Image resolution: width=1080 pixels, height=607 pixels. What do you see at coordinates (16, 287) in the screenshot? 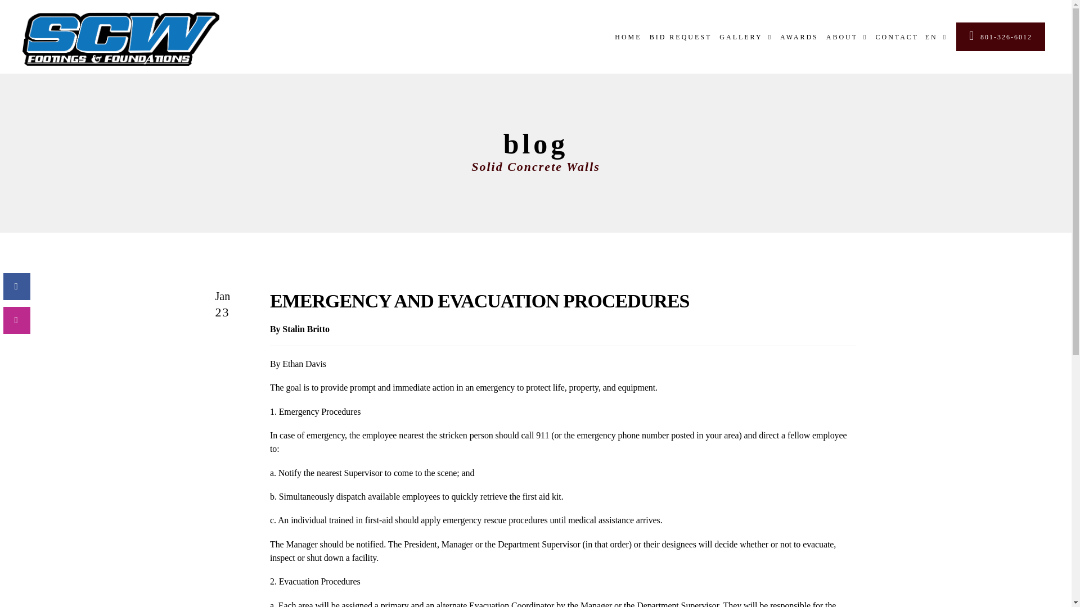
I see `Facebook` at bounding box center [16, 287].